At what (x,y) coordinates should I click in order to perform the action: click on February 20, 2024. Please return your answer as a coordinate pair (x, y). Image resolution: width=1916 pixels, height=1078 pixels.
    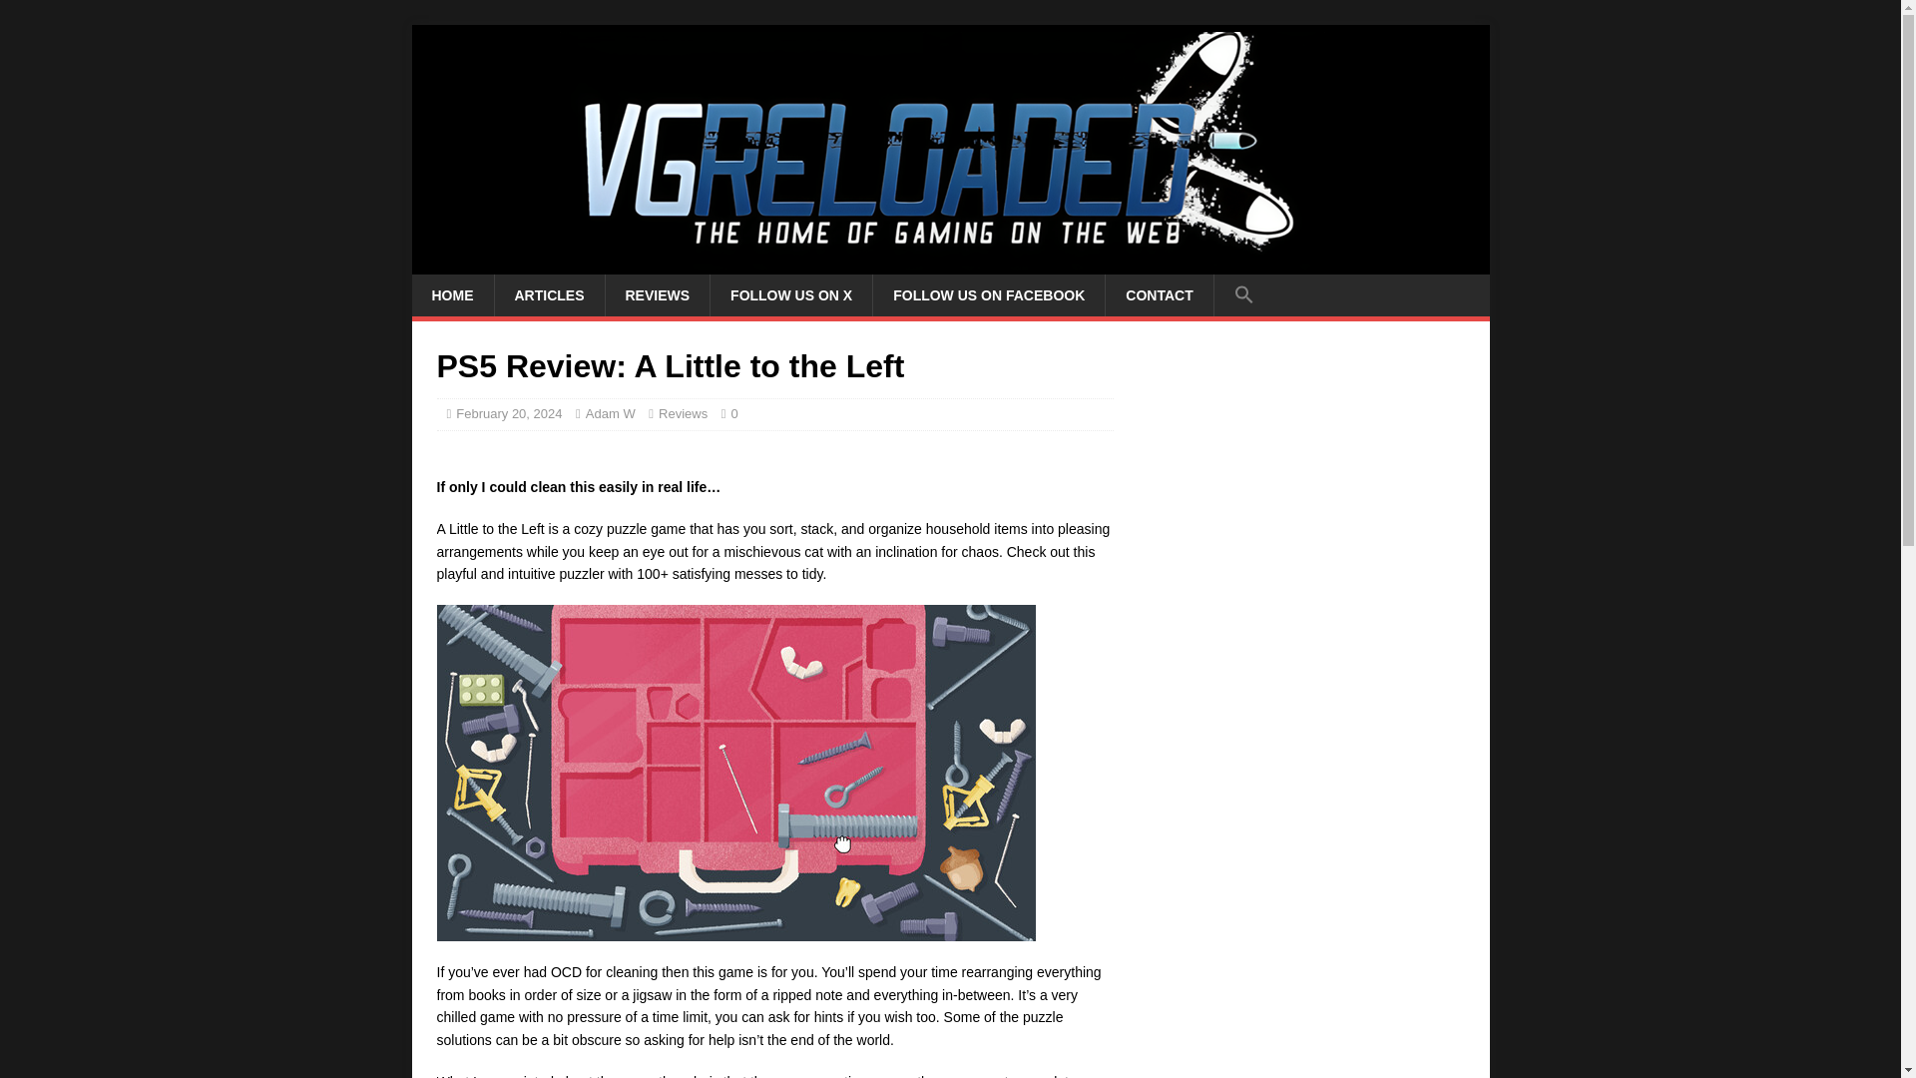
    Looking at the image, I should click on (508, 413).